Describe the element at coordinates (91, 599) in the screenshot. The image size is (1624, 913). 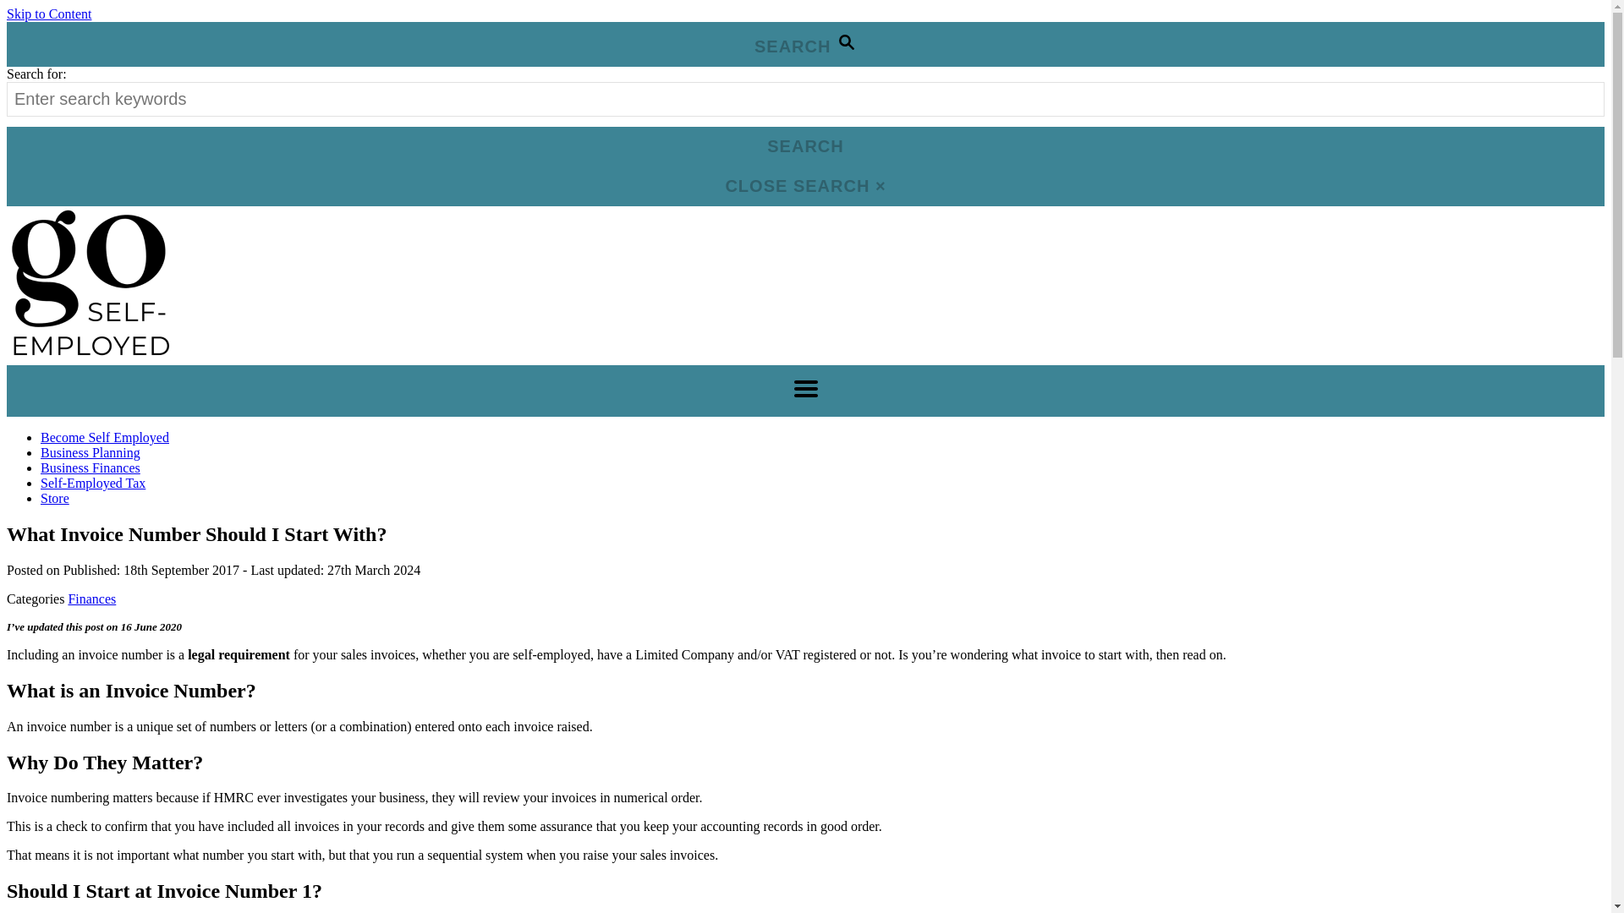
I see `Finances` at that location.